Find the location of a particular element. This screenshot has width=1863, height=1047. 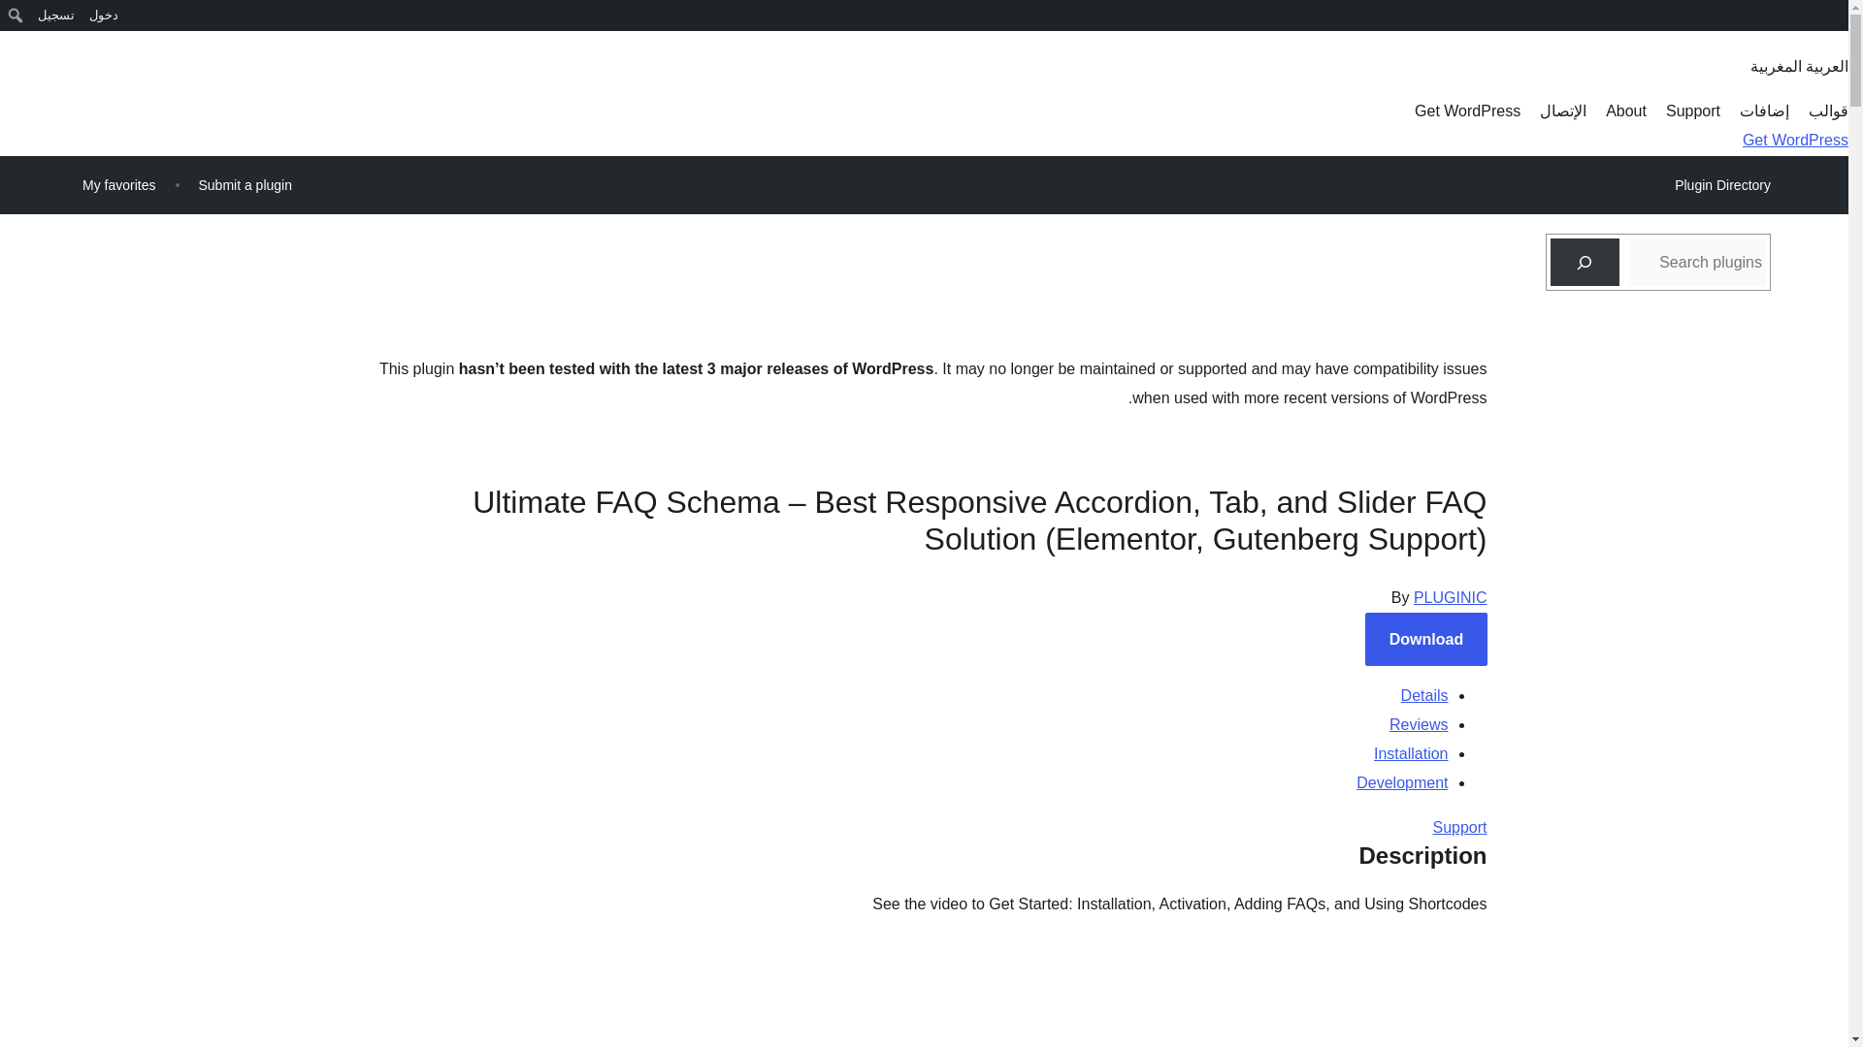

Reviews is located at coordinates (1419, 724).